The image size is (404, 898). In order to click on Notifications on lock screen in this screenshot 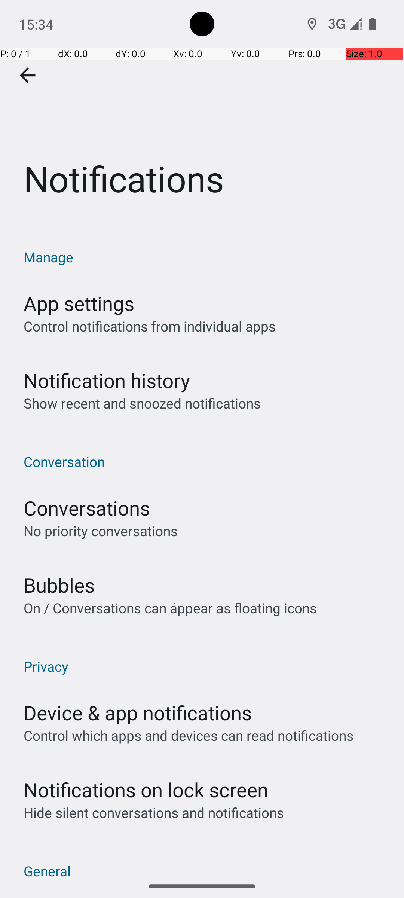, I will do `click(146, 789)`.